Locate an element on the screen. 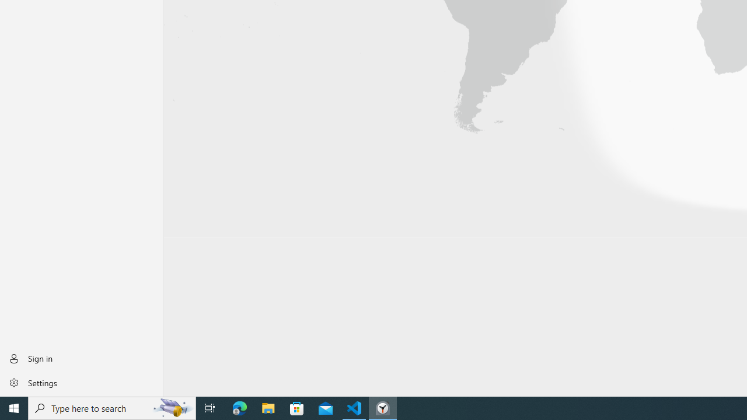 This screenshot has width=747, height=420. Clock - 1 running window is located at coordinates (383, 408).